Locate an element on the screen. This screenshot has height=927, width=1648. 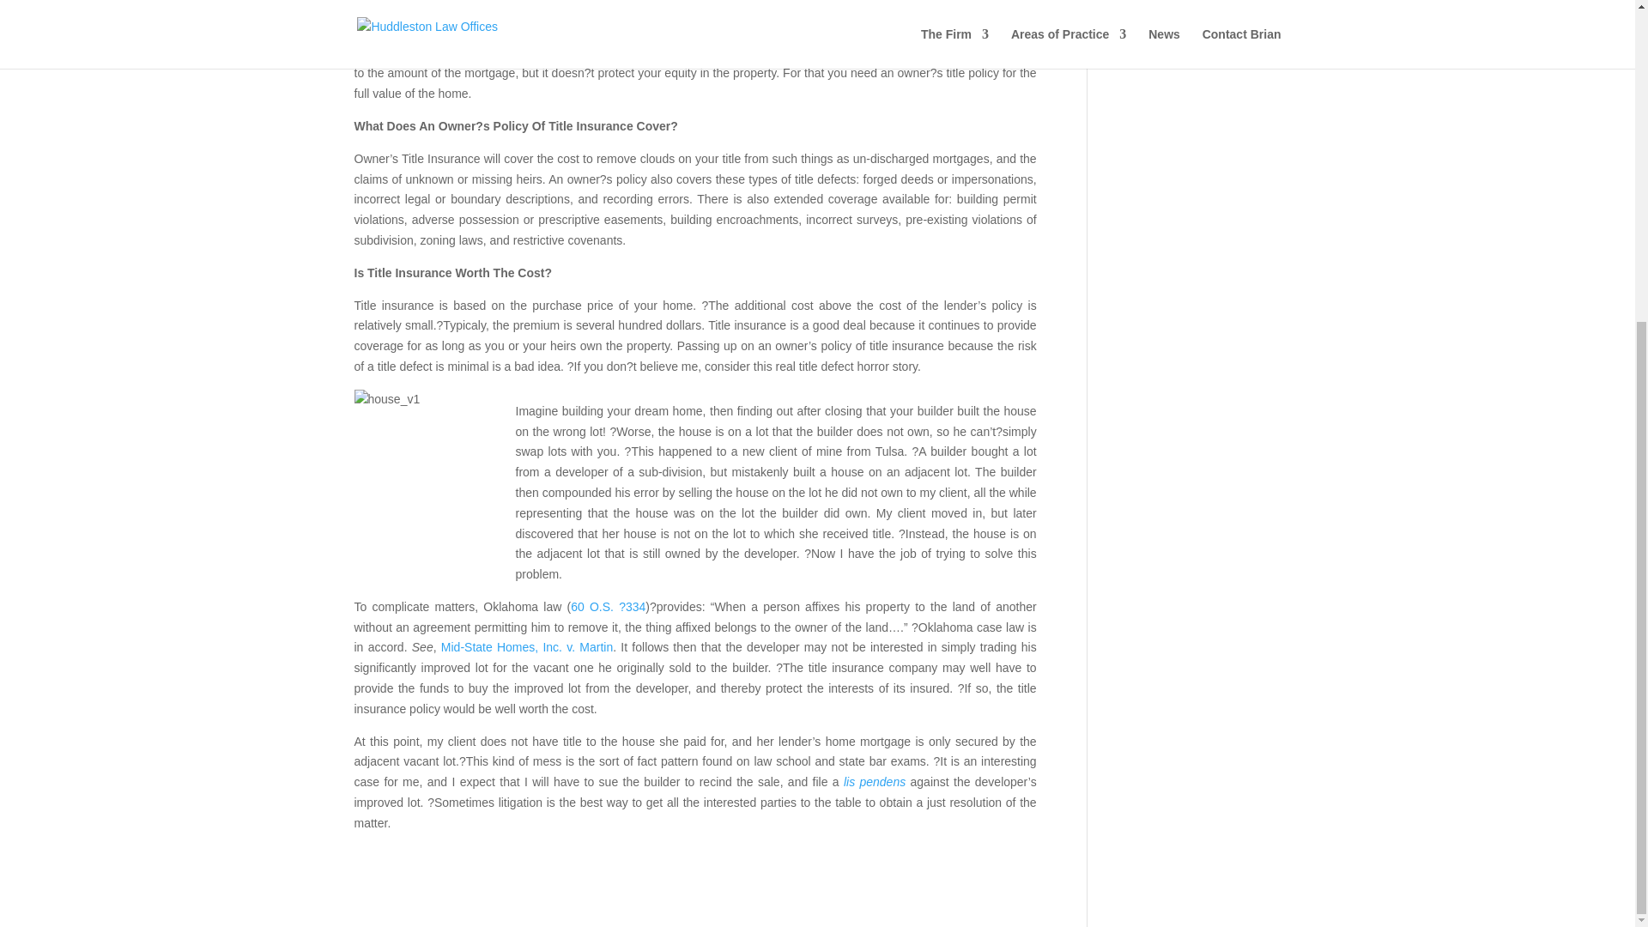
60 O.S. ?334 is located at coordinates (608, 606).